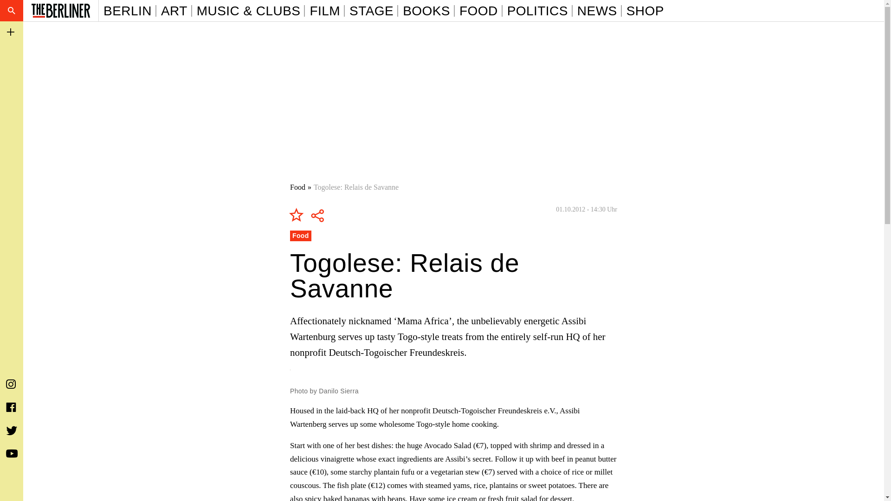 This screenshot has width=891, height=501. Describe the element at coordinates (428, 10) in the screenshot. I see `Books` at that location.